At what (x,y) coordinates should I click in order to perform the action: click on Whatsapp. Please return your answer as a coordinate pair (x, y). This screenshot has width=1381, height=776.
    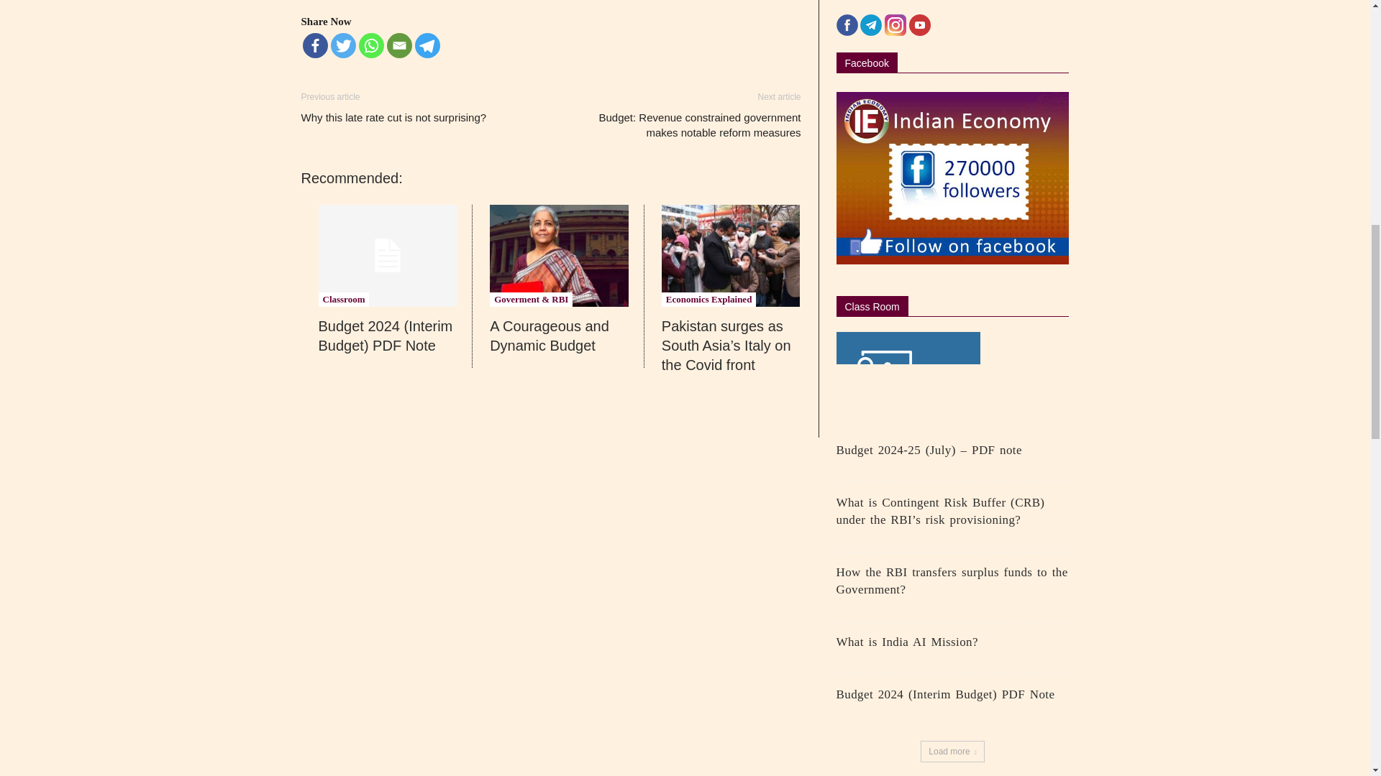
    Looking at the image, I should click on (370, 46).